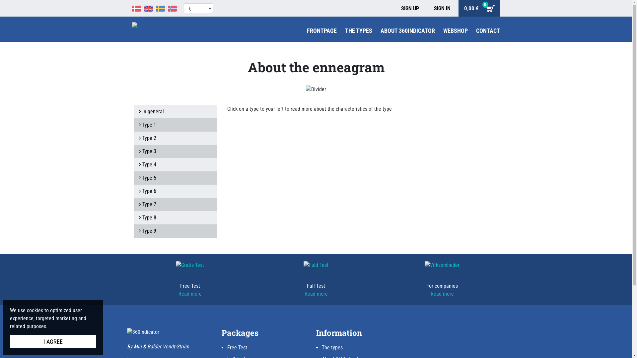 This screenshot has height=358, width=637. I want to click on Type 8, so click(175, 218).